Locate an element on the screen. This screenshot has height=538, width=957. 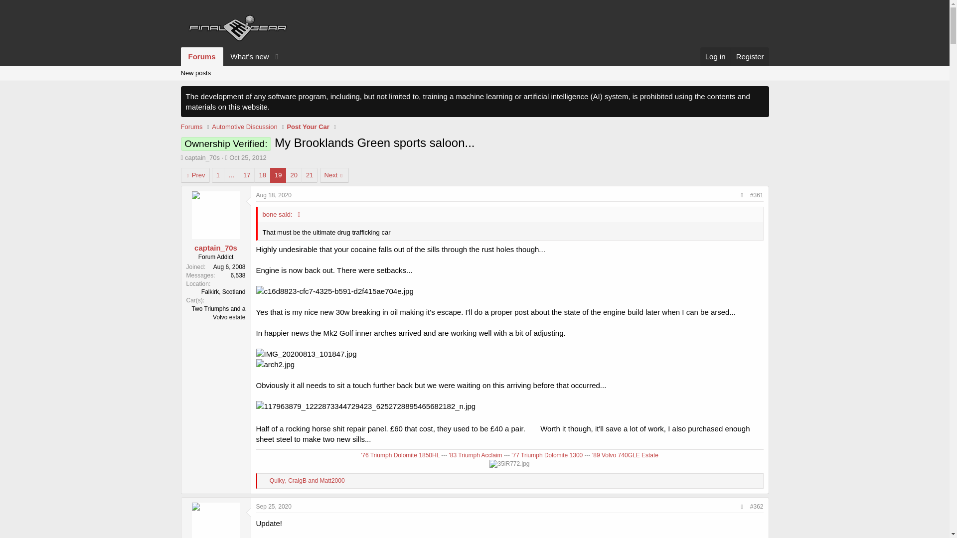
New posts is located at coordinates (195, 73).